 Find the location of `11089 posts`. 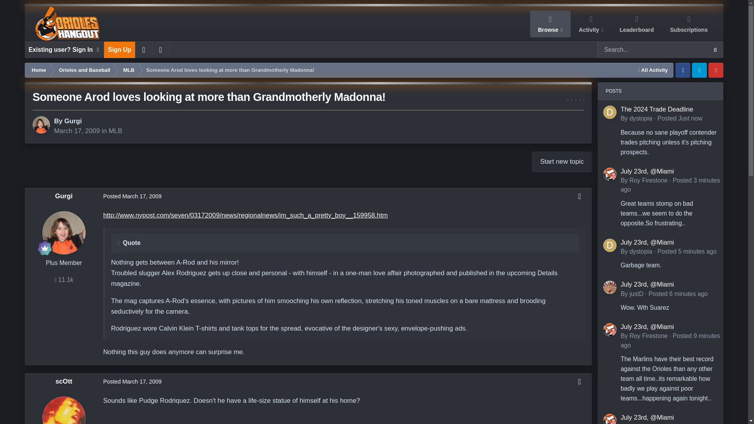

11089 posts is located at coordinates (64, 280).